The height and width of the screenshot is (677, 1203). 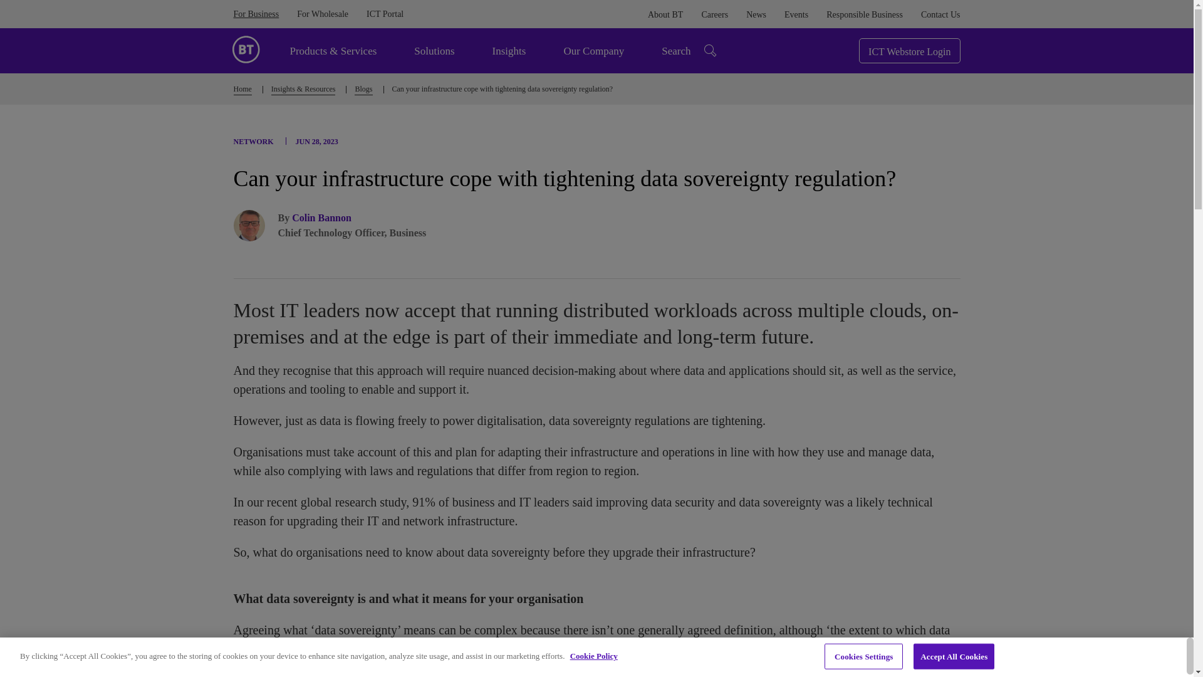 What do you see at coordinates (256, 14) in the screenshot?
I see `For Business` at bounding box center [256, 14].